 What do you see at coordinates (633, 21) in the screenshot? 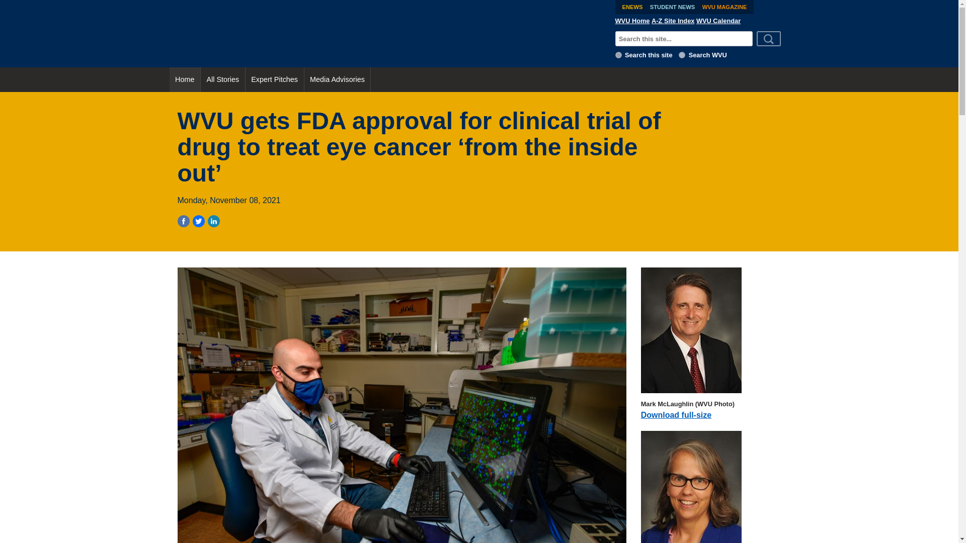
I see `WVU Home` at bounding box center [633, 21].